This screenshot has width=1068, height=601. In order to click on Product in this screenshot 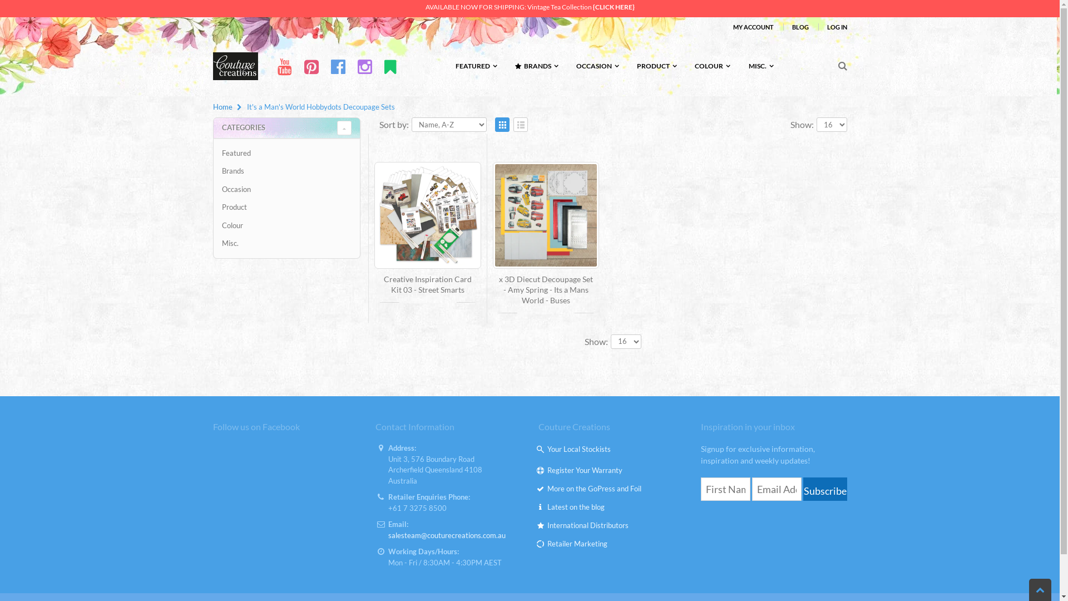, I will do `click(286, 207)`.